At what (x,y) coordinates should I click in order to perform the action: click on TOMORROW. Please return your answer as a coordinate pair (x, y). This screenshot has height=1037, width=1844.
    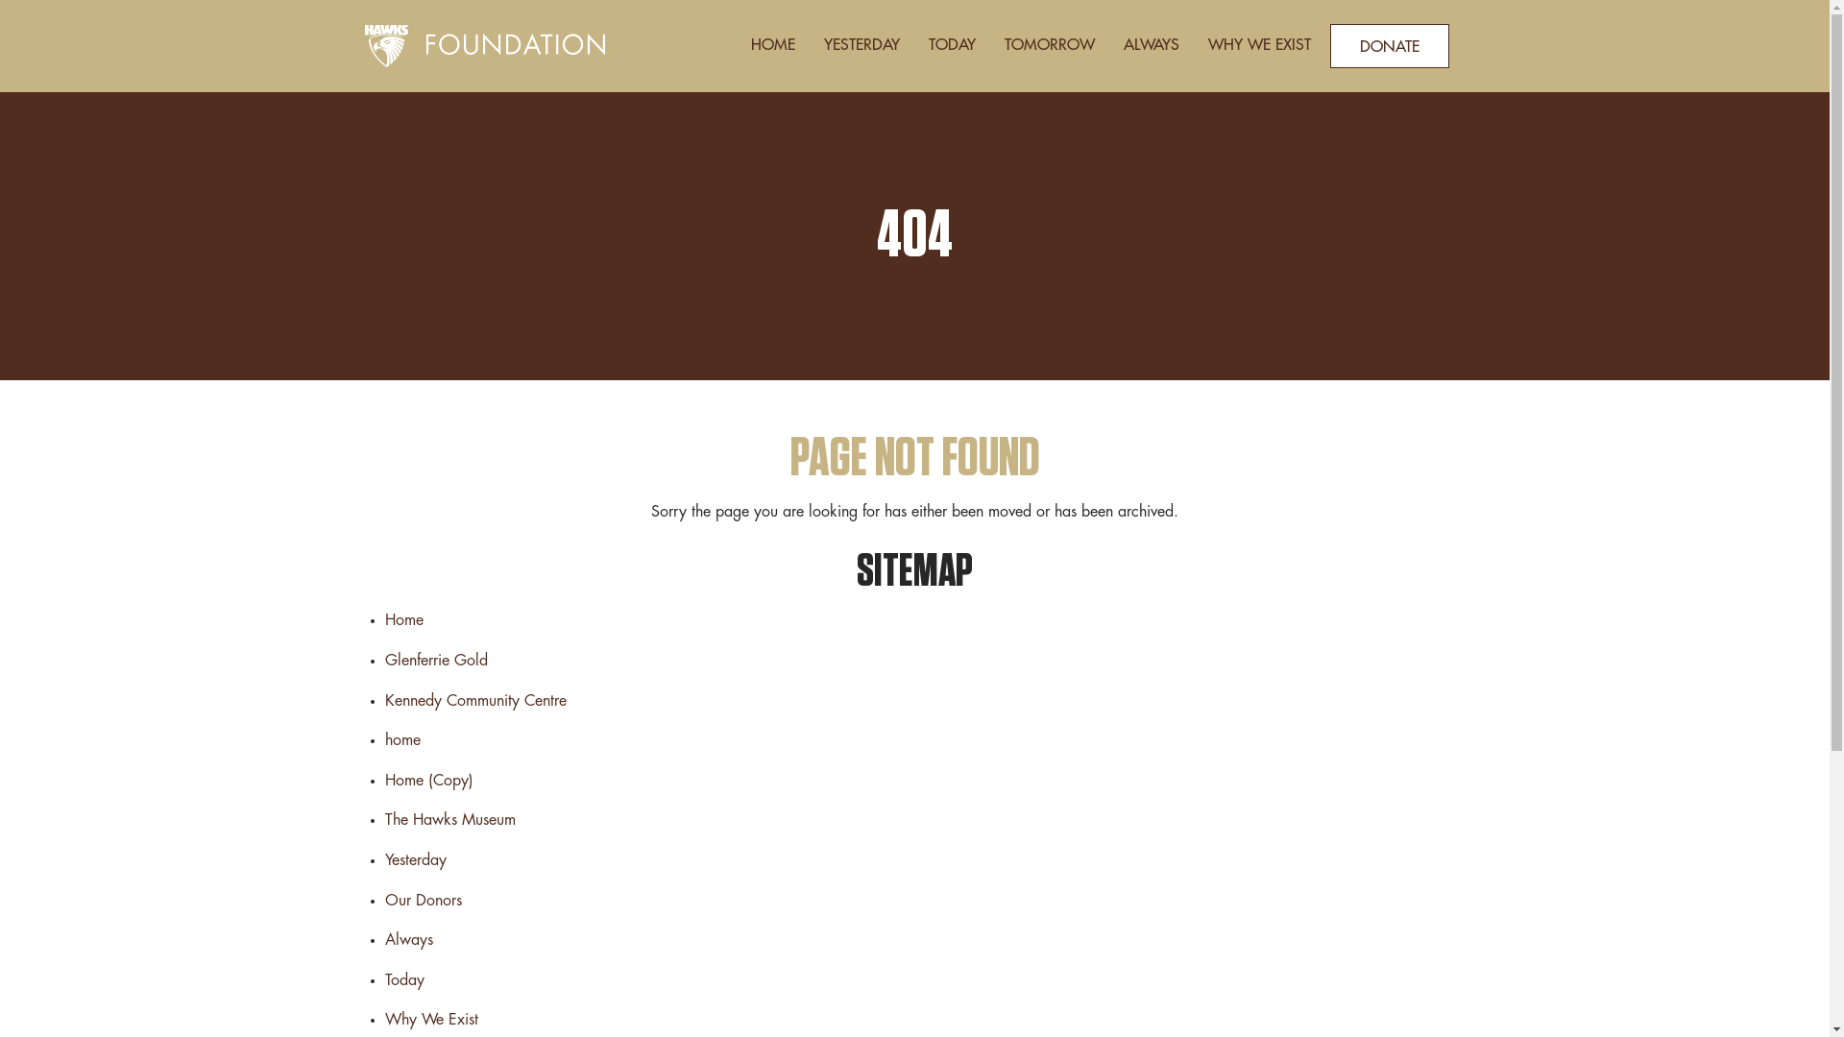
    Looking at the image, I should click on (1049, 46).